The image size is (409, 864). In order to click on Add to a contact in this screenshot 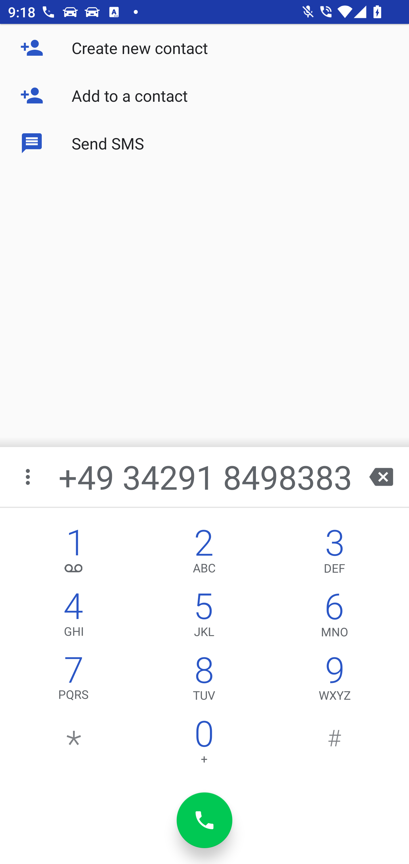, I will do `click(204, 95)`.